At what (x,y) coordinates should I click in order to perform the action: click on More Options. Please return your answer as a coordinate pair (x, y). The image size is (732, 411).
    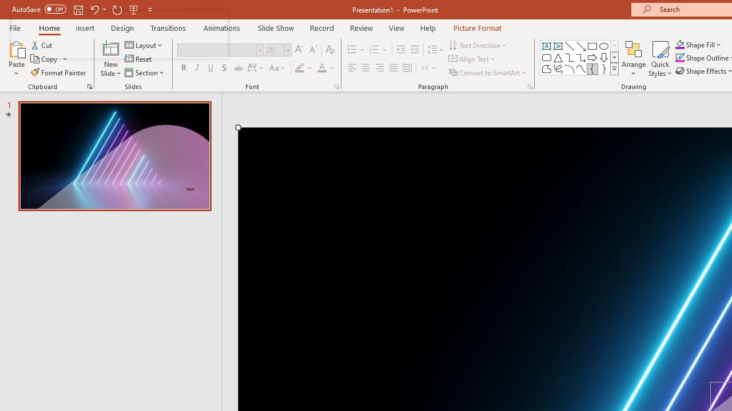
    Looking at the image, I should click on (705, 45).